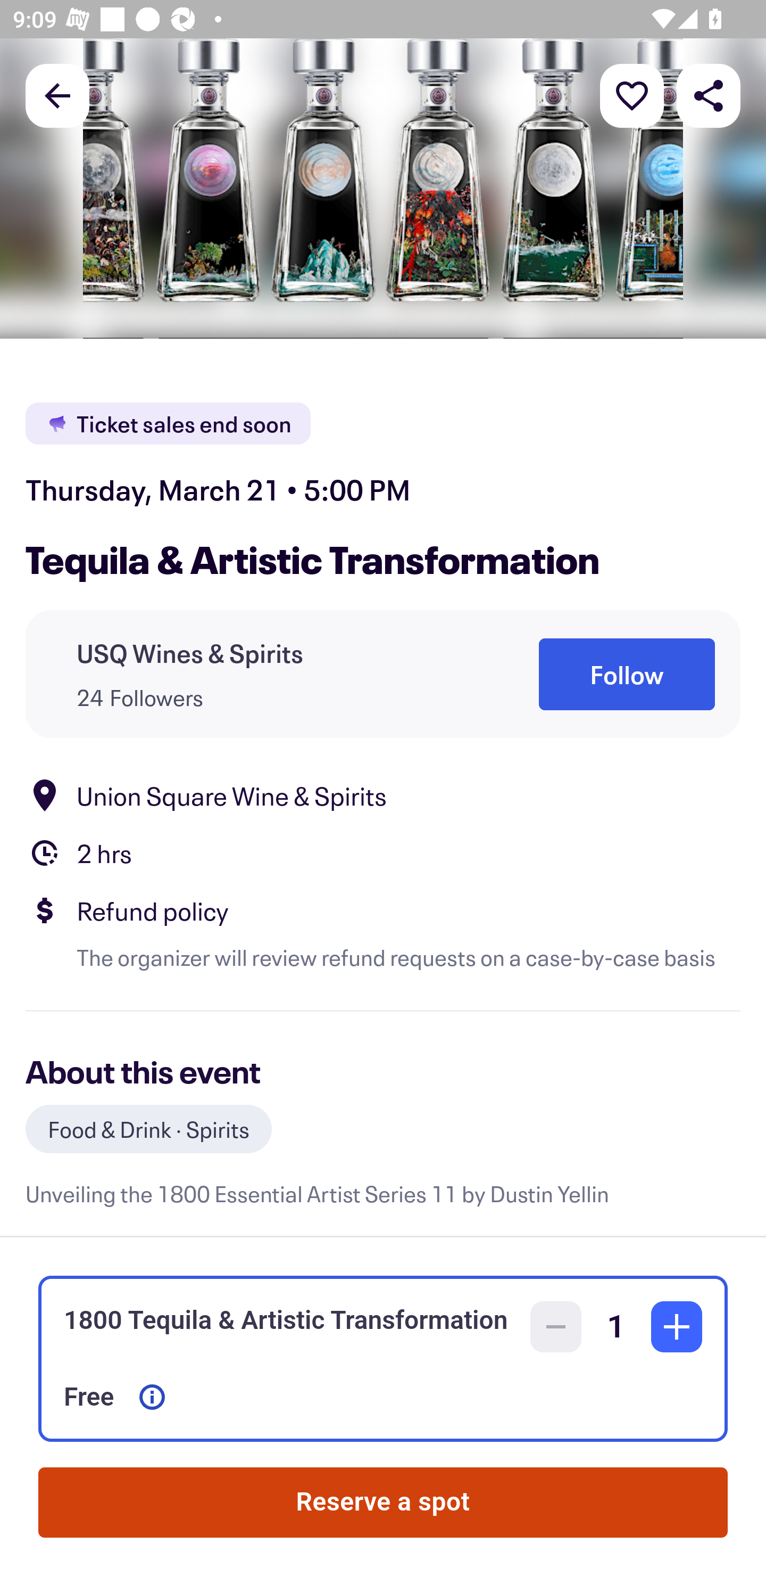 The width and height of the screenshot is (766, 1576). What do you see at coordinates (709, 95) in the screenshot?
I see `Share` at bounding box center [709, 95].